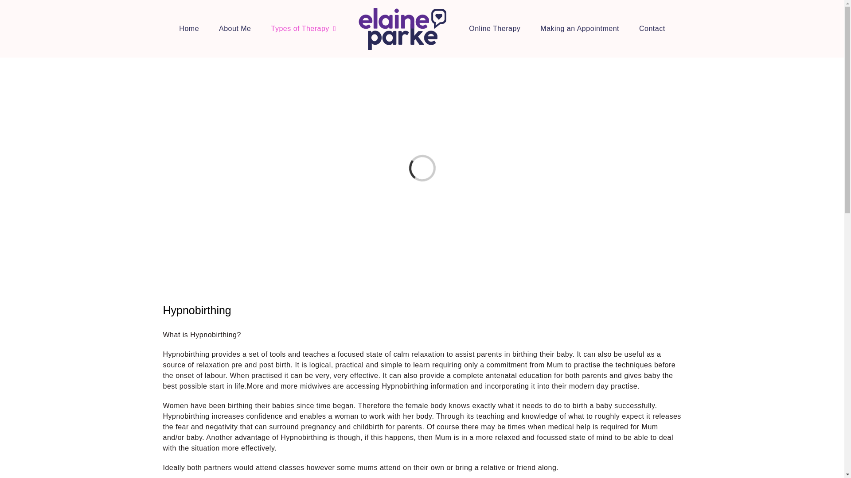 The width and height of the screenshot is (851, 478). I want to click on Types of Therapy, so click(304, 28).